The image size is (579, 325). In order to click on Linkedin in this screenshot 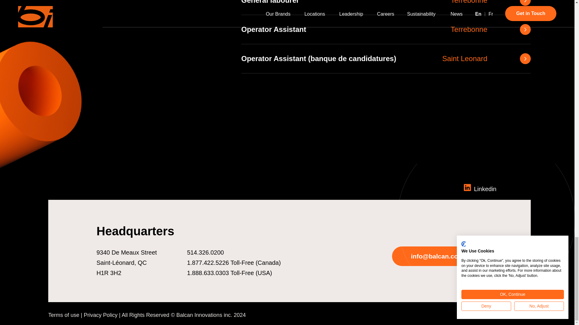, I will do `click(518, 315)`.